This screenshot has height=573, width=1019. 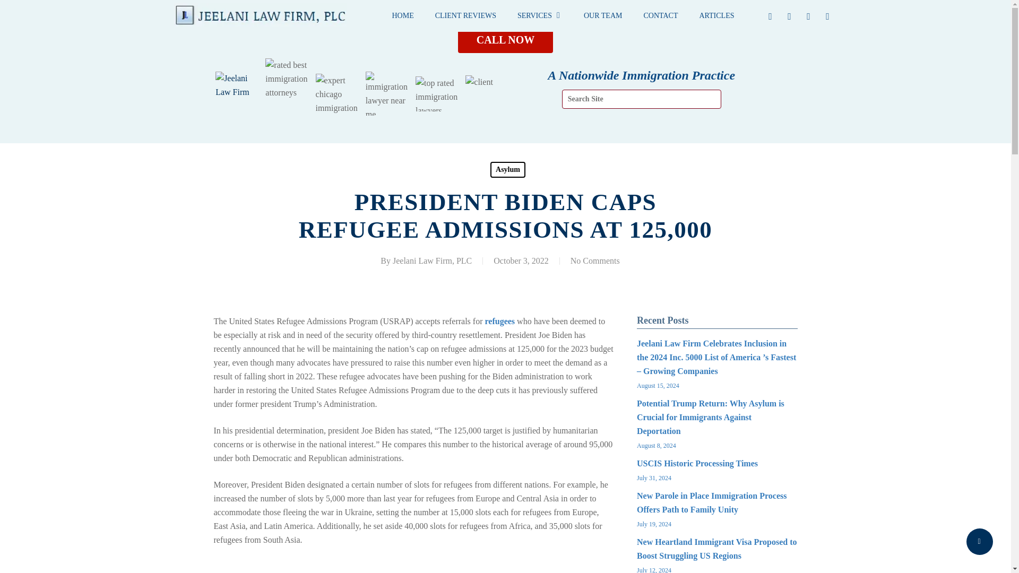 What do you see at coordinates (790, 16) in the screenshot?
I see `LINKEDIN` at bounding box center [790, 16].